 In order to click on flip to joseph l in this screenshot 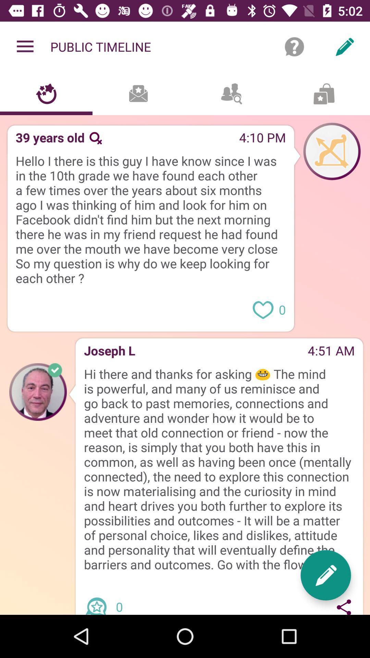, I will do `click(107, 353)`.